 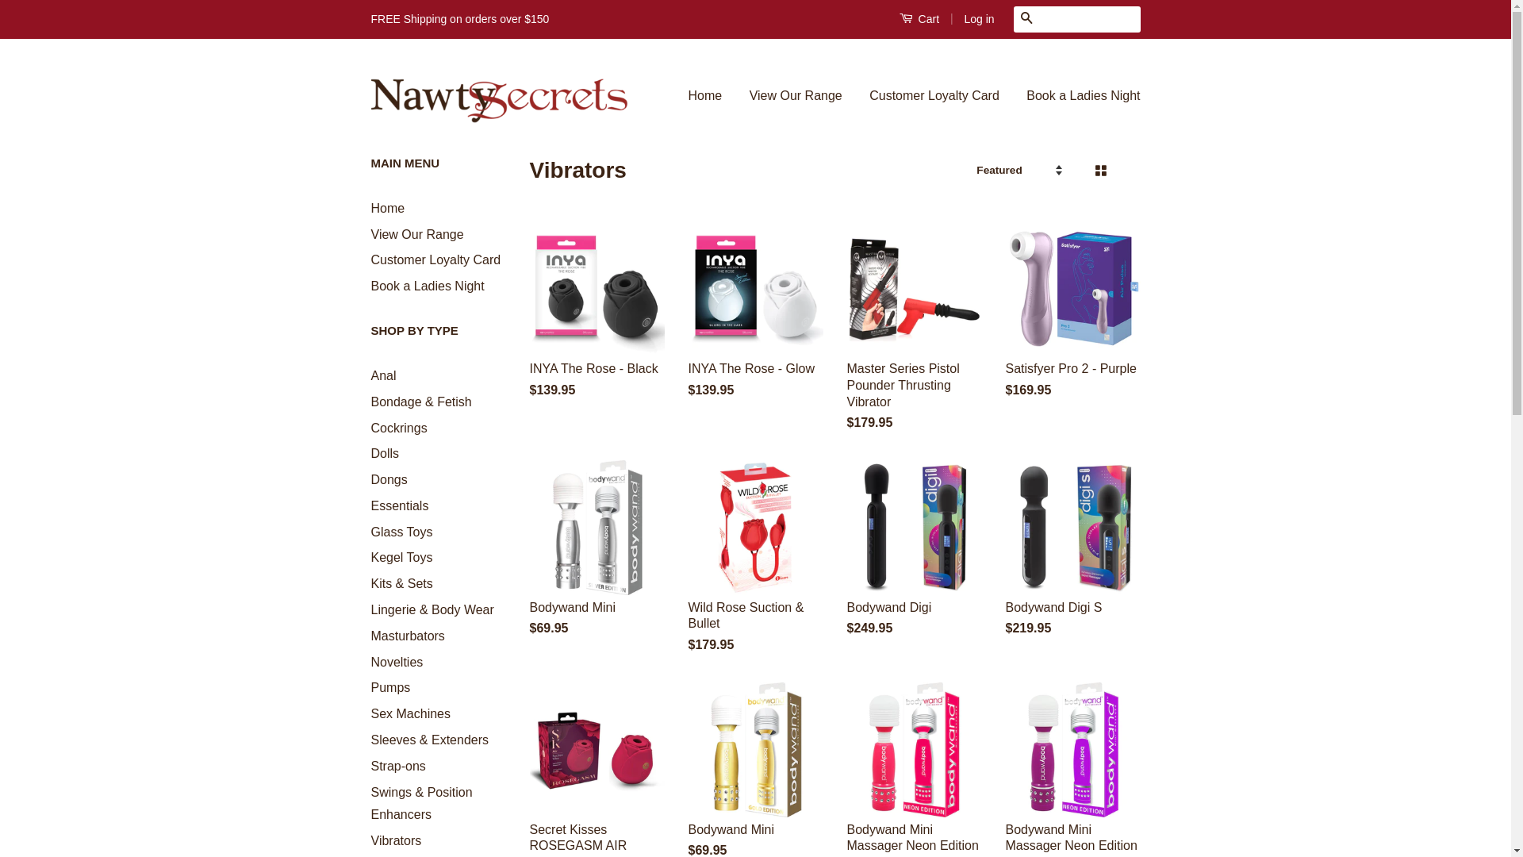 What do you see at coordinates (796, 97) in the screenshot?
I see `View Our Range` at bounding box center [796, 97].